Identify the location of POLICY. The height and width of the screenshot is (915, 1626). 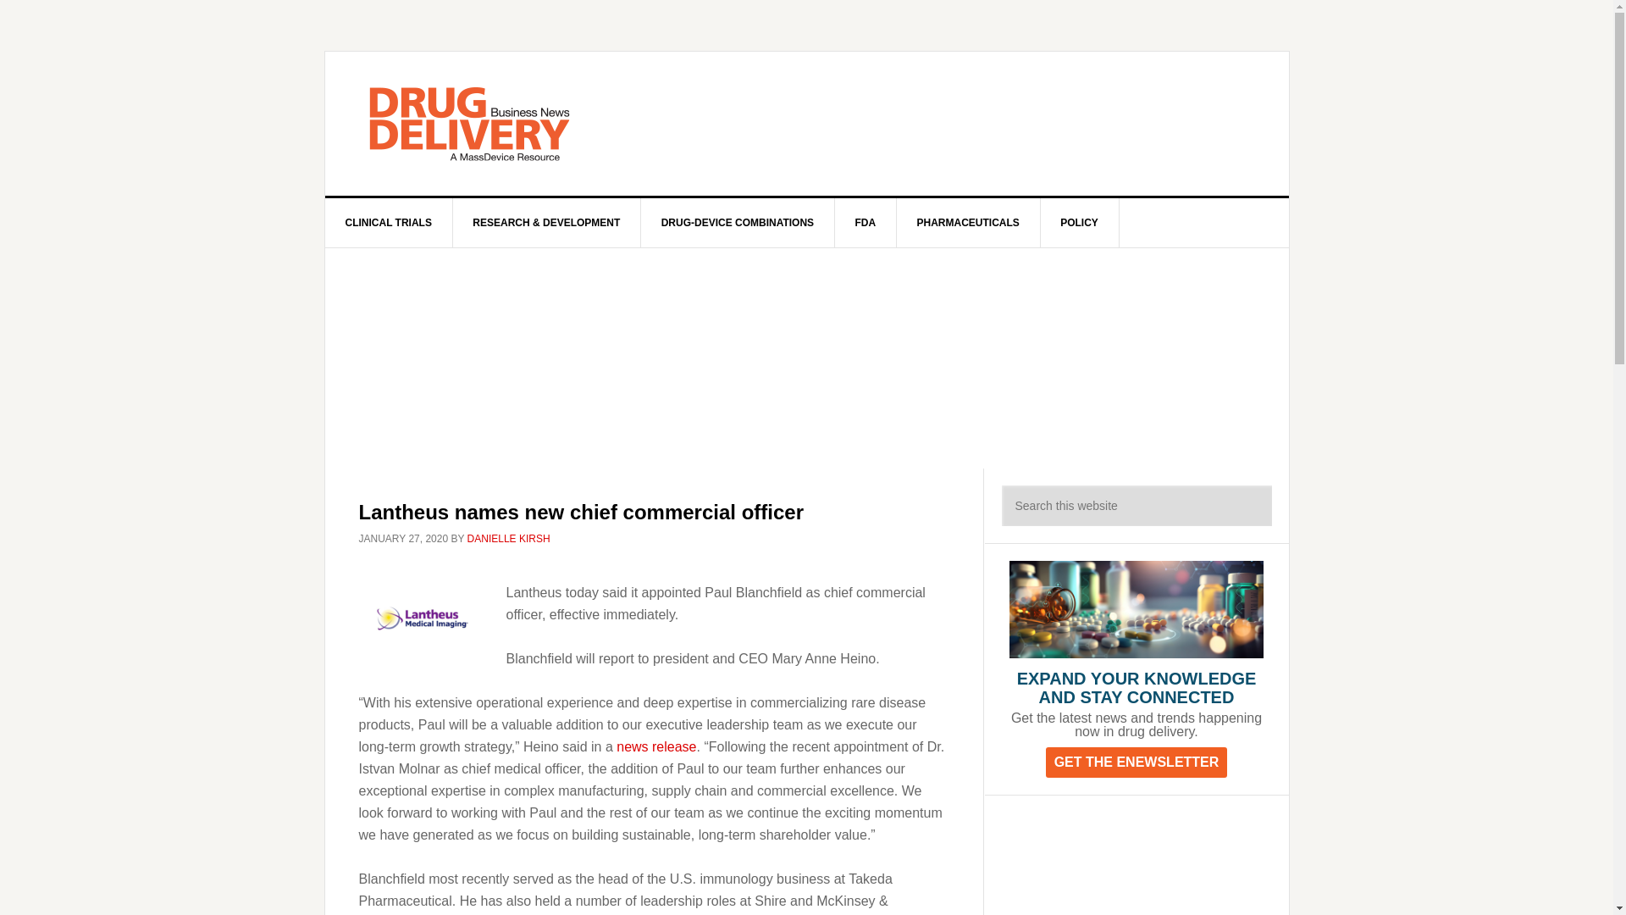
(1080, 222).